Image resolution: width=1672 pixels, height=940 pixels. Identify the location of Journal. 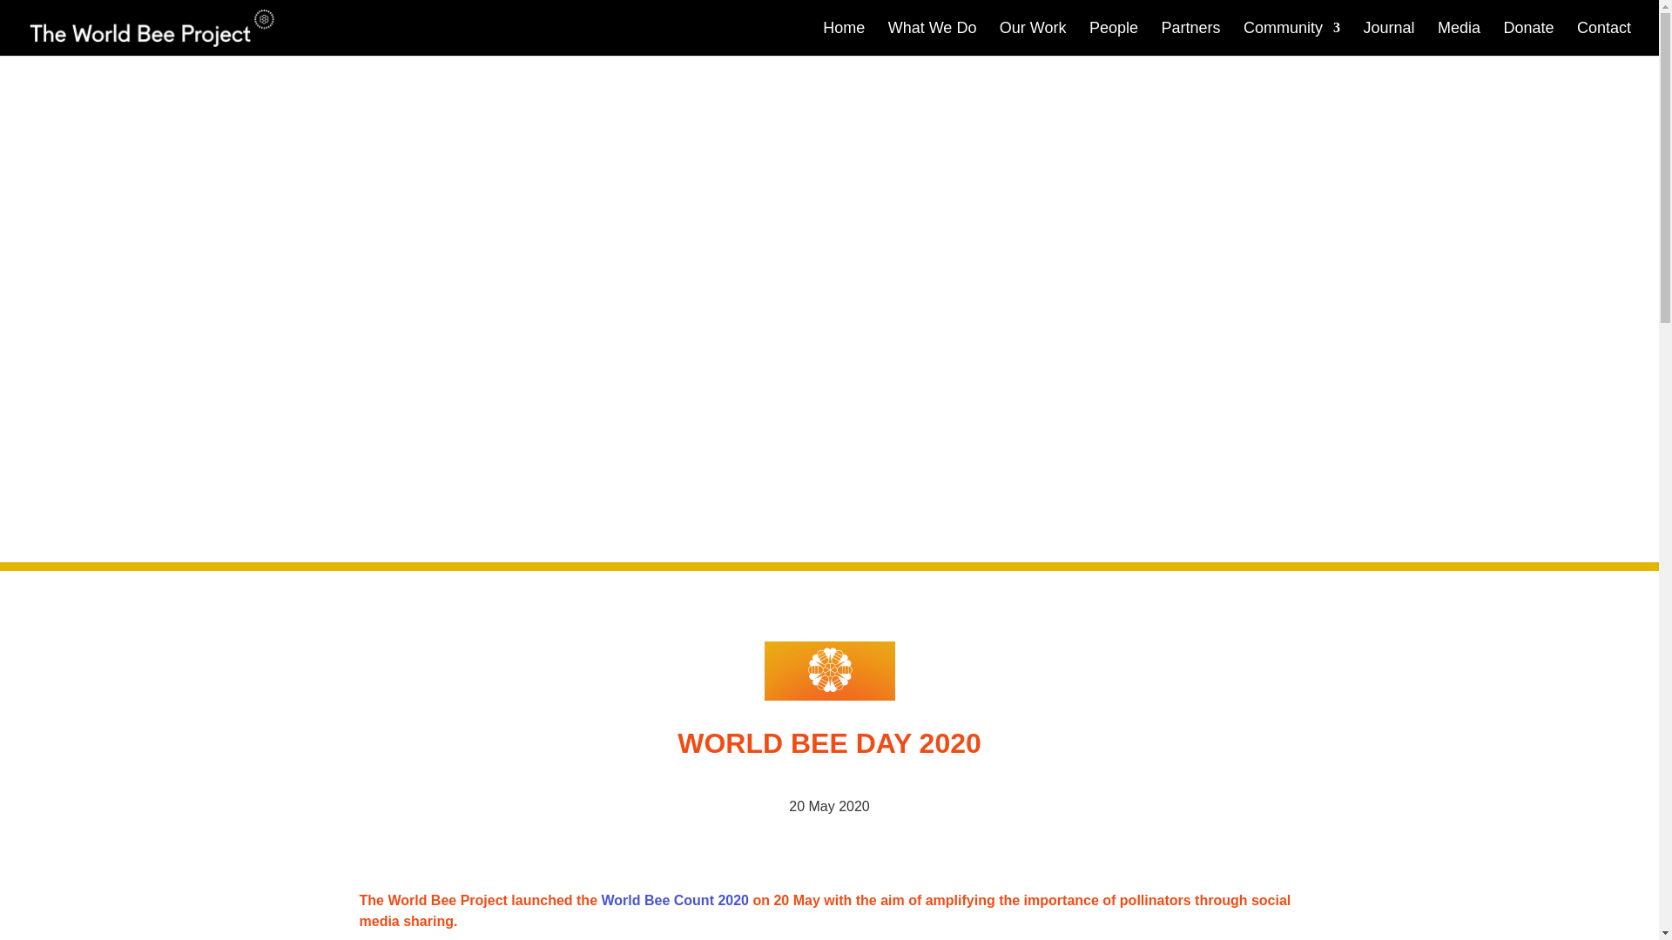
(1388, 38).